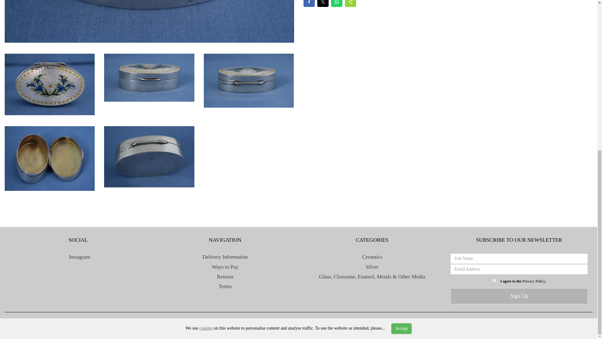  I want to click on Terms, so click(309, 324).